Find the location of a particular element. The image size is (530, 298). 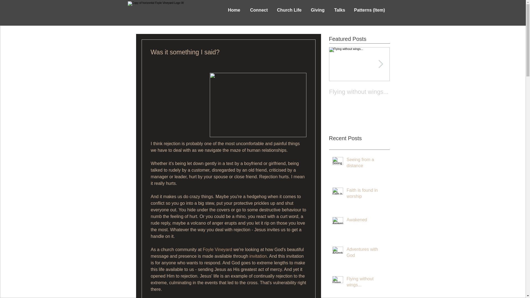

Flying without wings... is located at coordinates (366, 283).